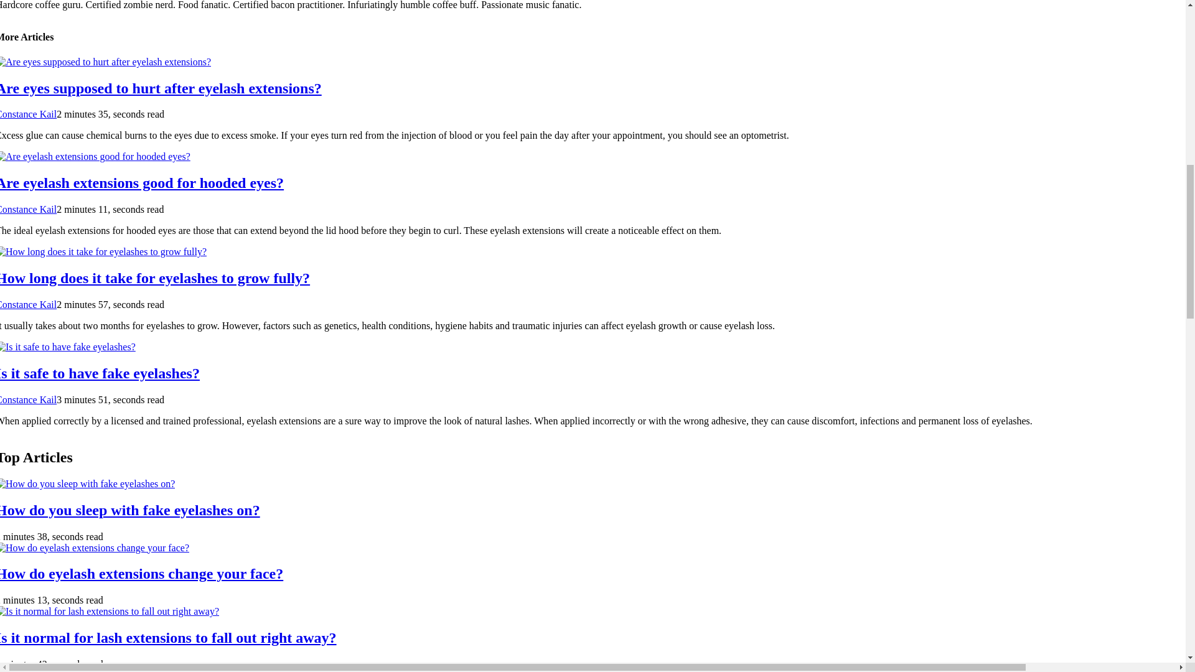 This screenshot has height=672, width=1195. What do you see at coordinates (28, 209) in the screenshot?
I see `Posts by Constance Kail` at bounding box center [28, 209].